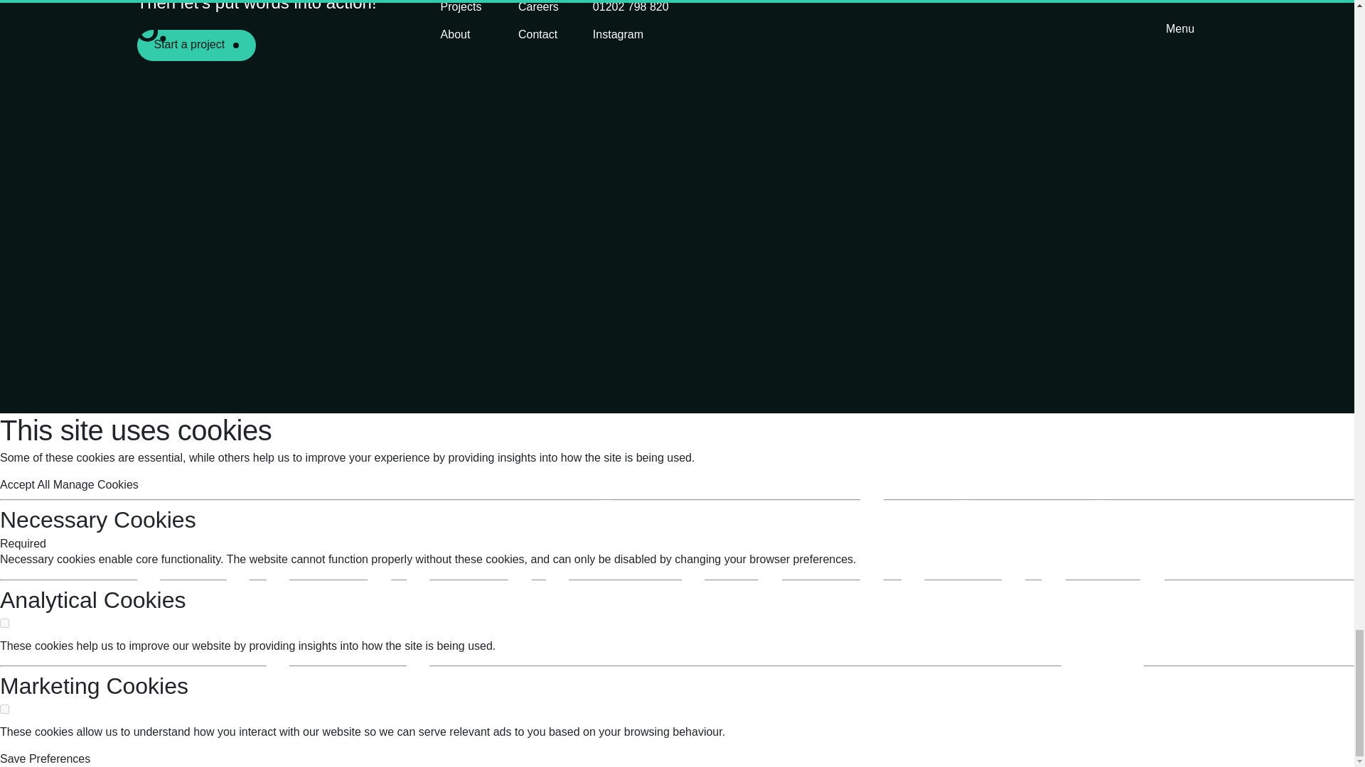  I want to click on on, so click(4, 623).